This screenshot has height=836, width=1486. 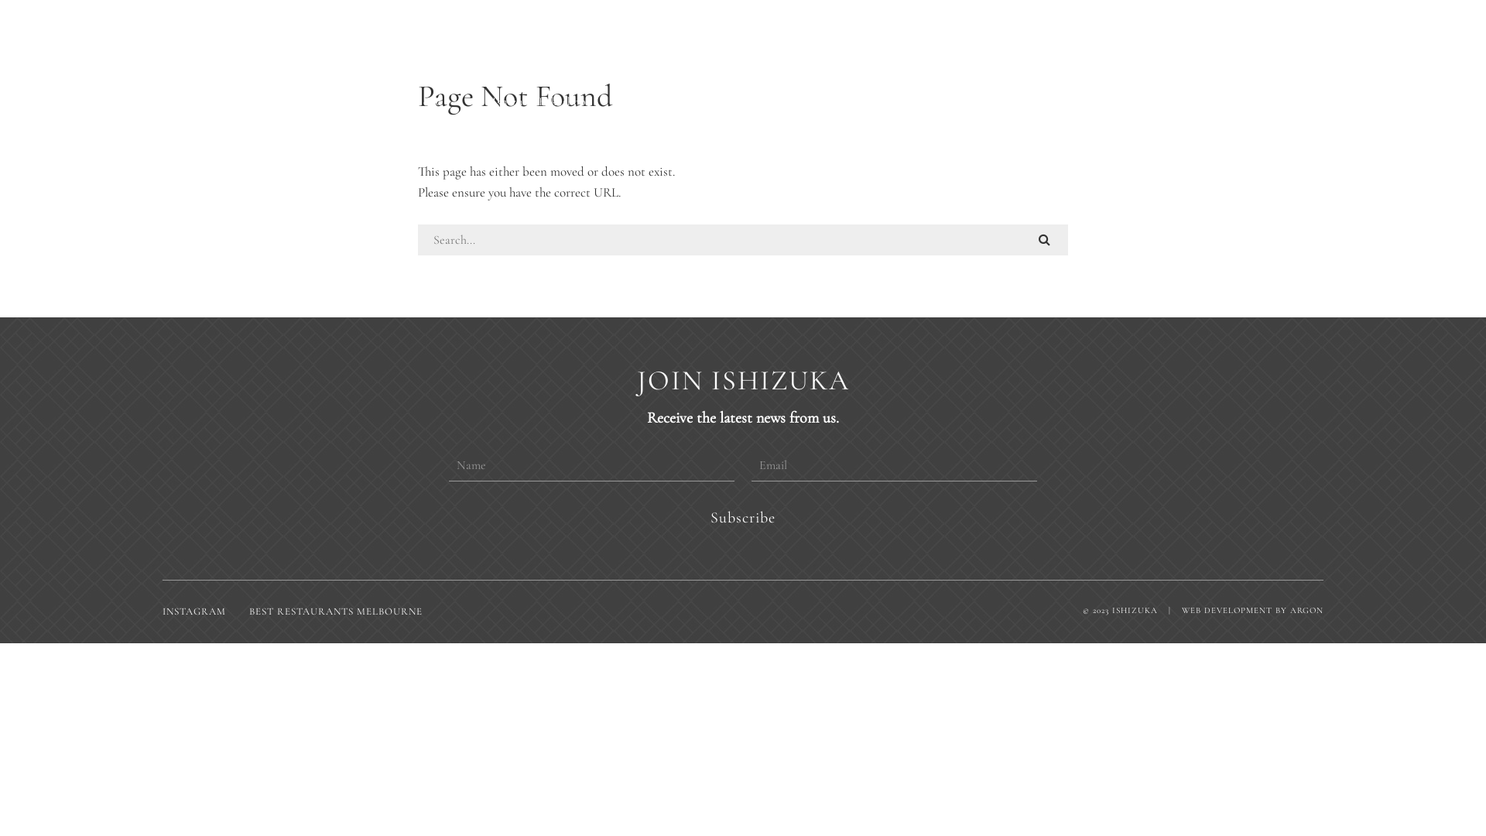 What do you see at coordinates (1227, 610) in the screenshot?
I see `WEB DEVELOPMENT` at bounding box center [1227, 610].